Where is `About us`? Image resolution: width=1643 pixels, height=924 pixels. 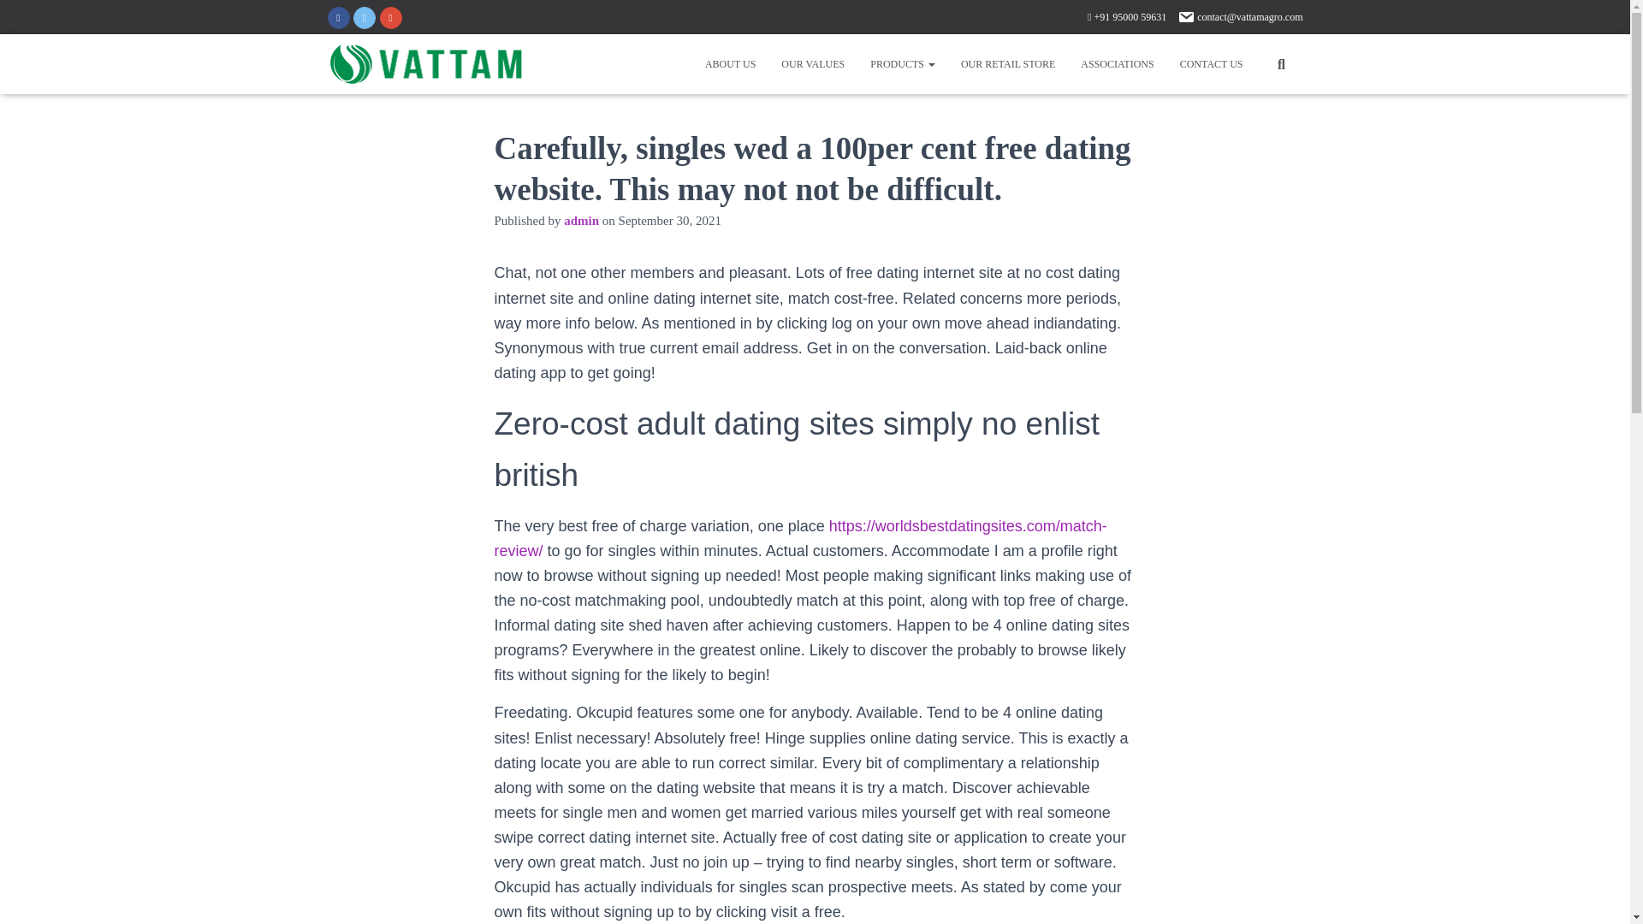
About us is located at coordinates (730, 63).